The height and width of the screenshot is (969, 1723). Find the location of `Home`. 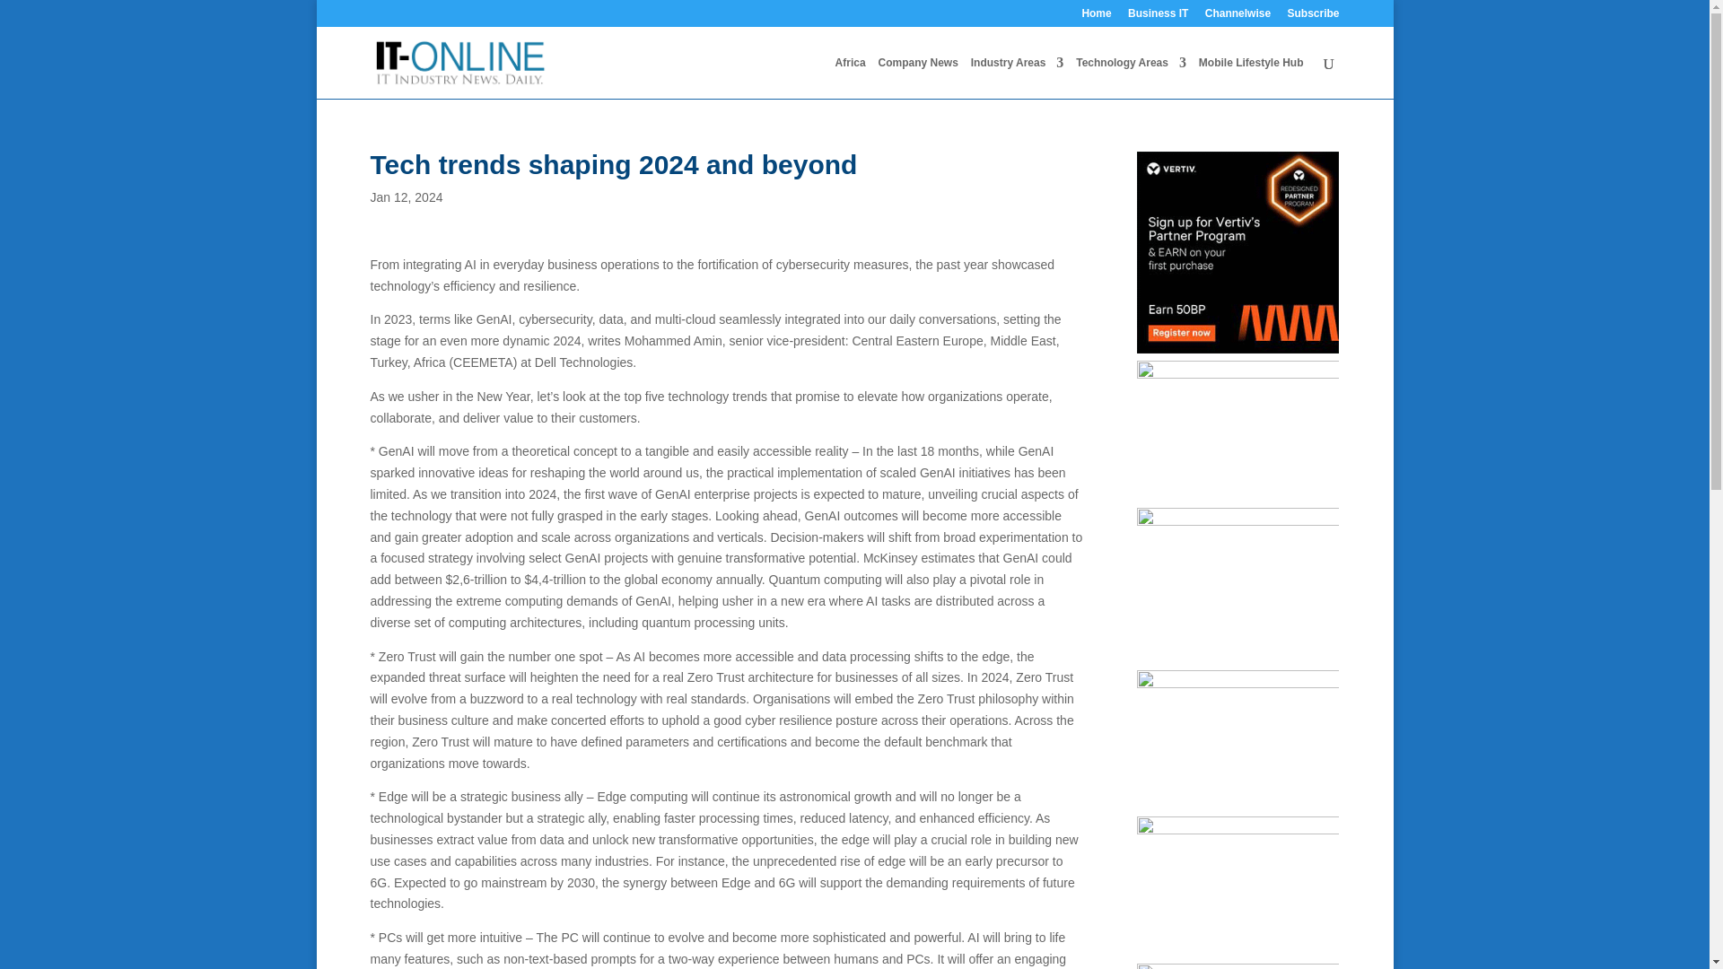

Home is located at coordinates (1097, 17).